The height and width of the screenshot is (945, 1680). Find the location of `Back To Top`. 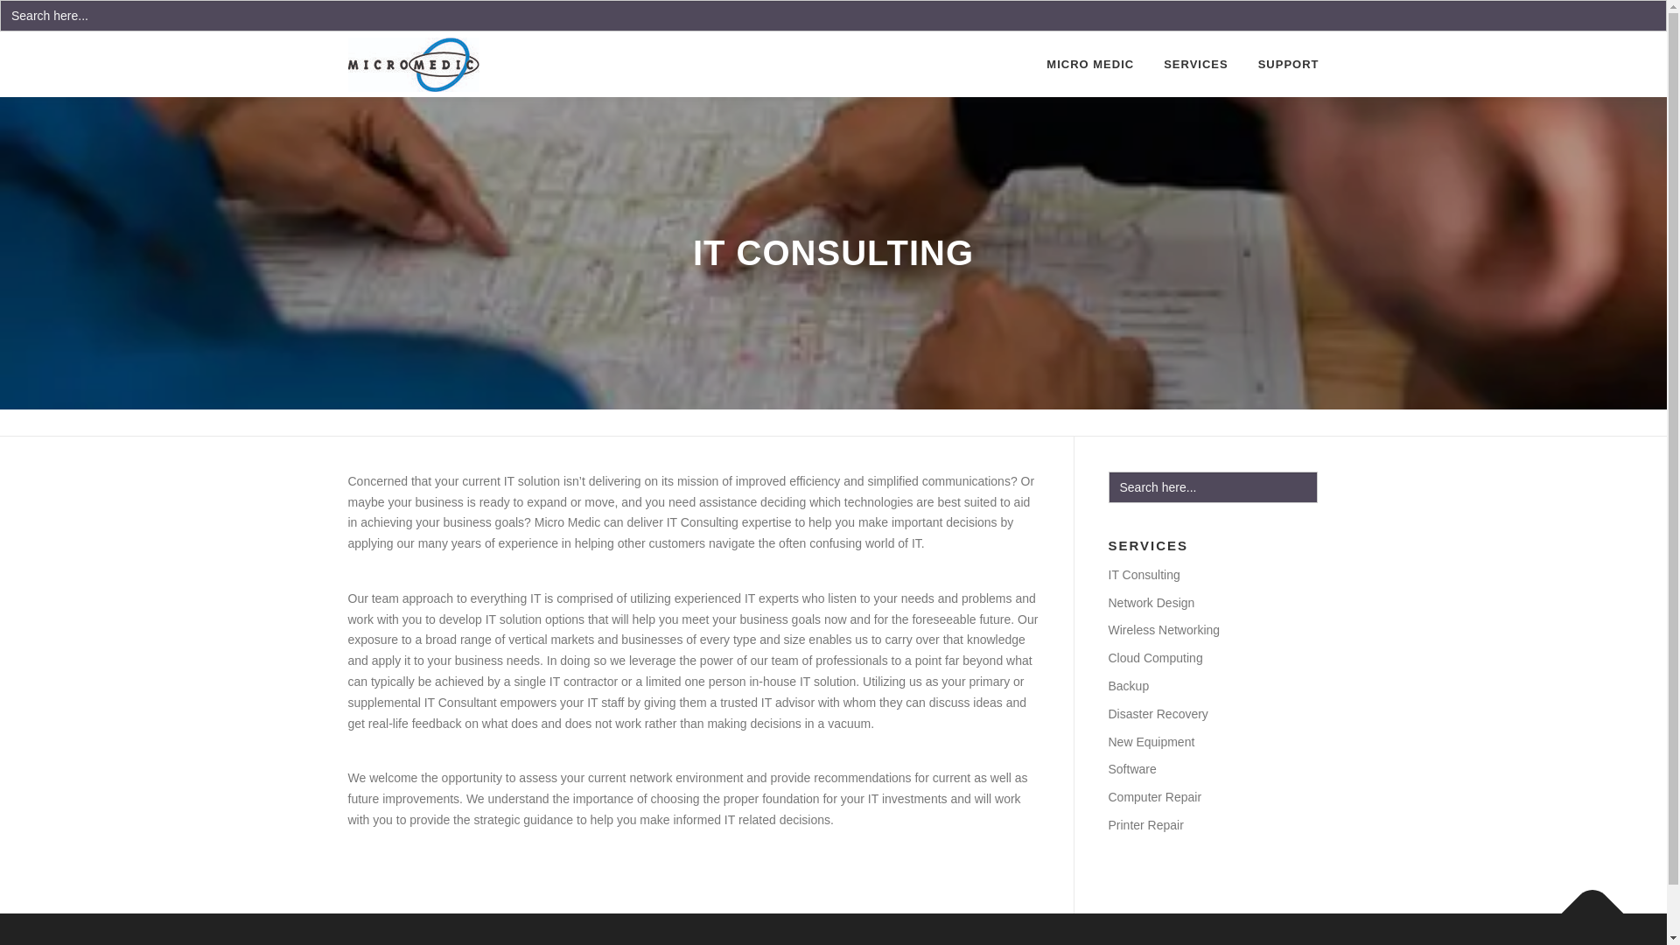

Back To Top is located at coordinates (1584, 903).